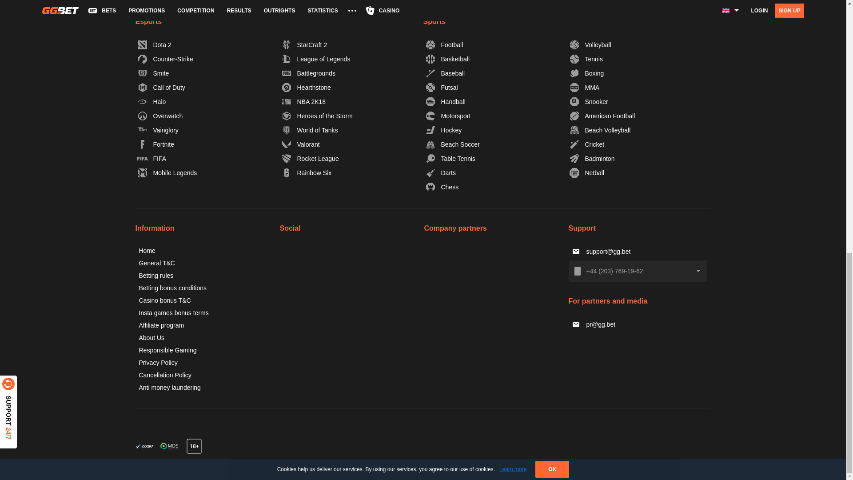  Describe the element at coordinates (153, 73) in the screenshot. I see `Smite` at that location.